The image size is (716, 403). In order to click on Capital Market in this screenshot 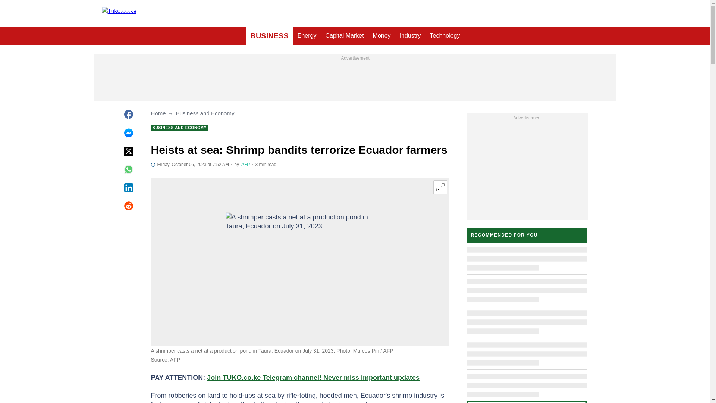, I will do `click(344, 36)`.